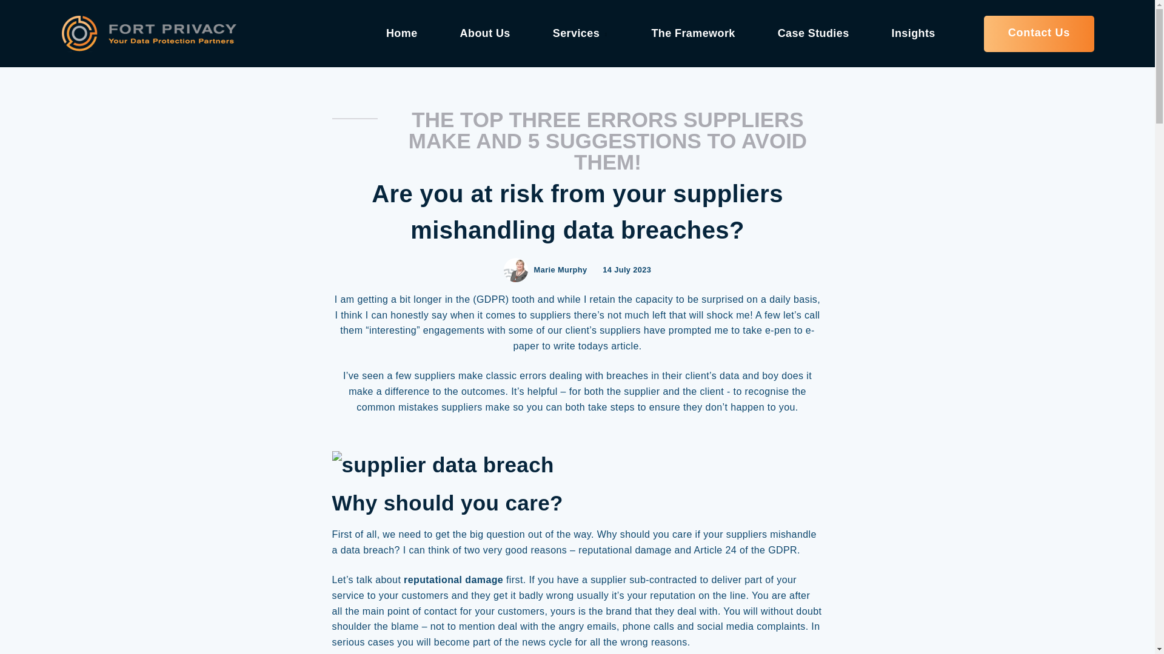  I want to click on Services, so click(581, 33).